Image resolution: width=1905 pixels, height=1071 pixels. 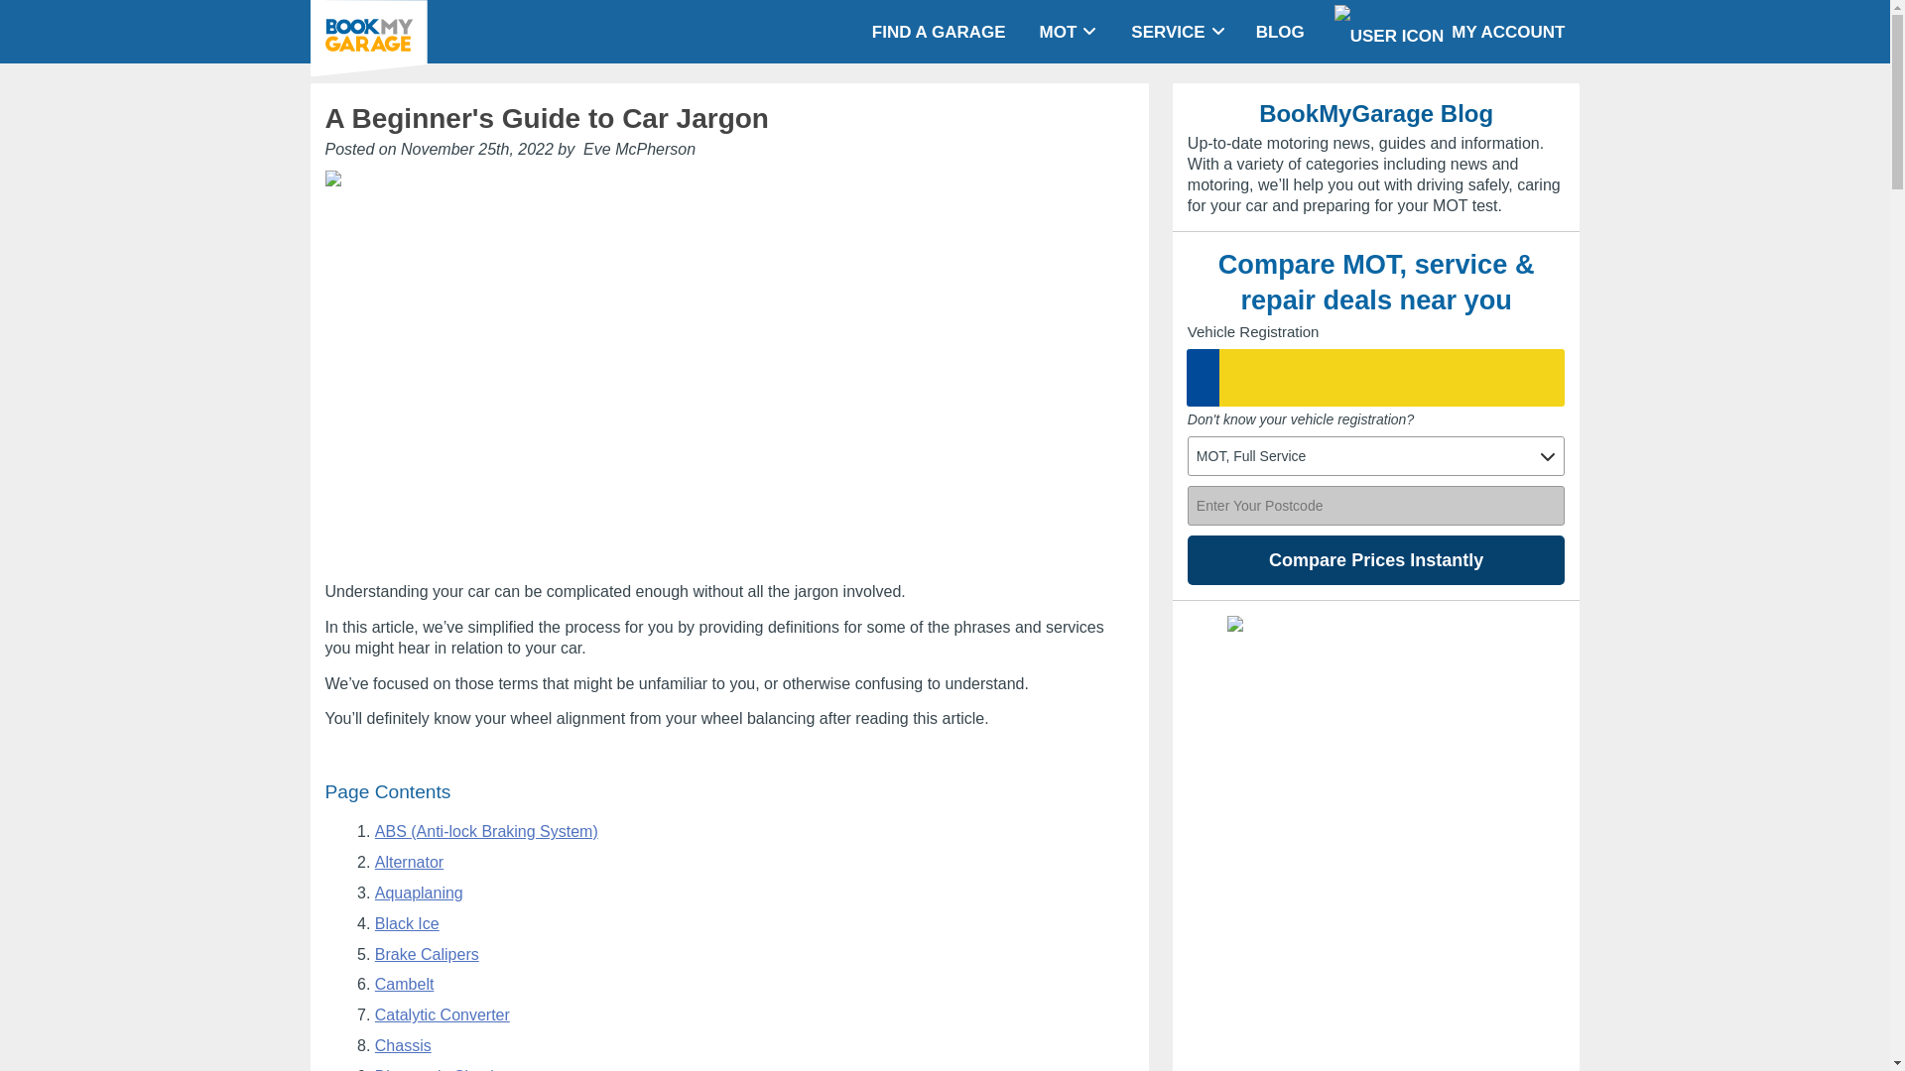 I want to click on Catalytic Converter, so click(x=443, y=1015).